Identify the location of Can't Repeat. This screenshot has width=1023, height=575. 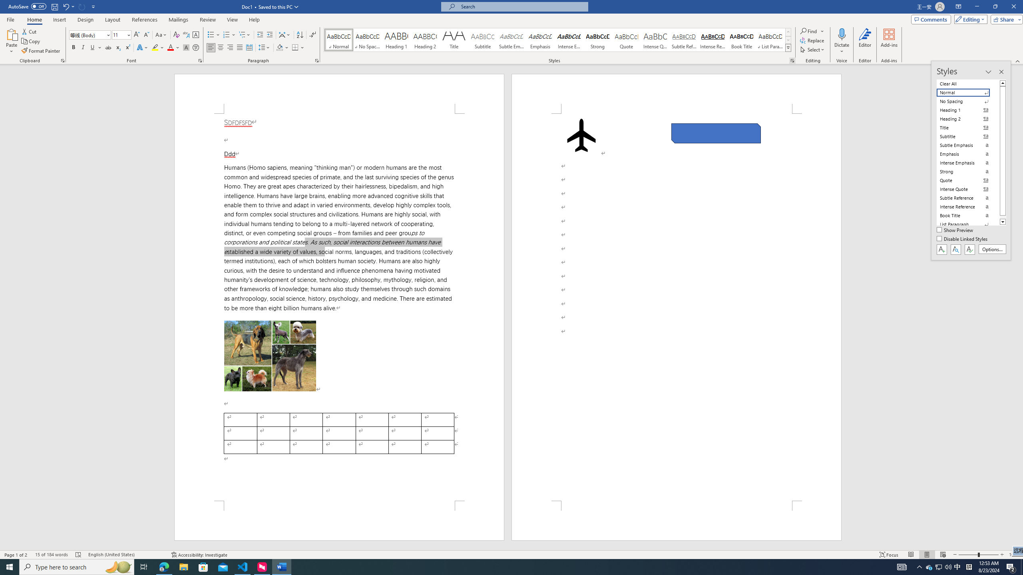
(82, 6).